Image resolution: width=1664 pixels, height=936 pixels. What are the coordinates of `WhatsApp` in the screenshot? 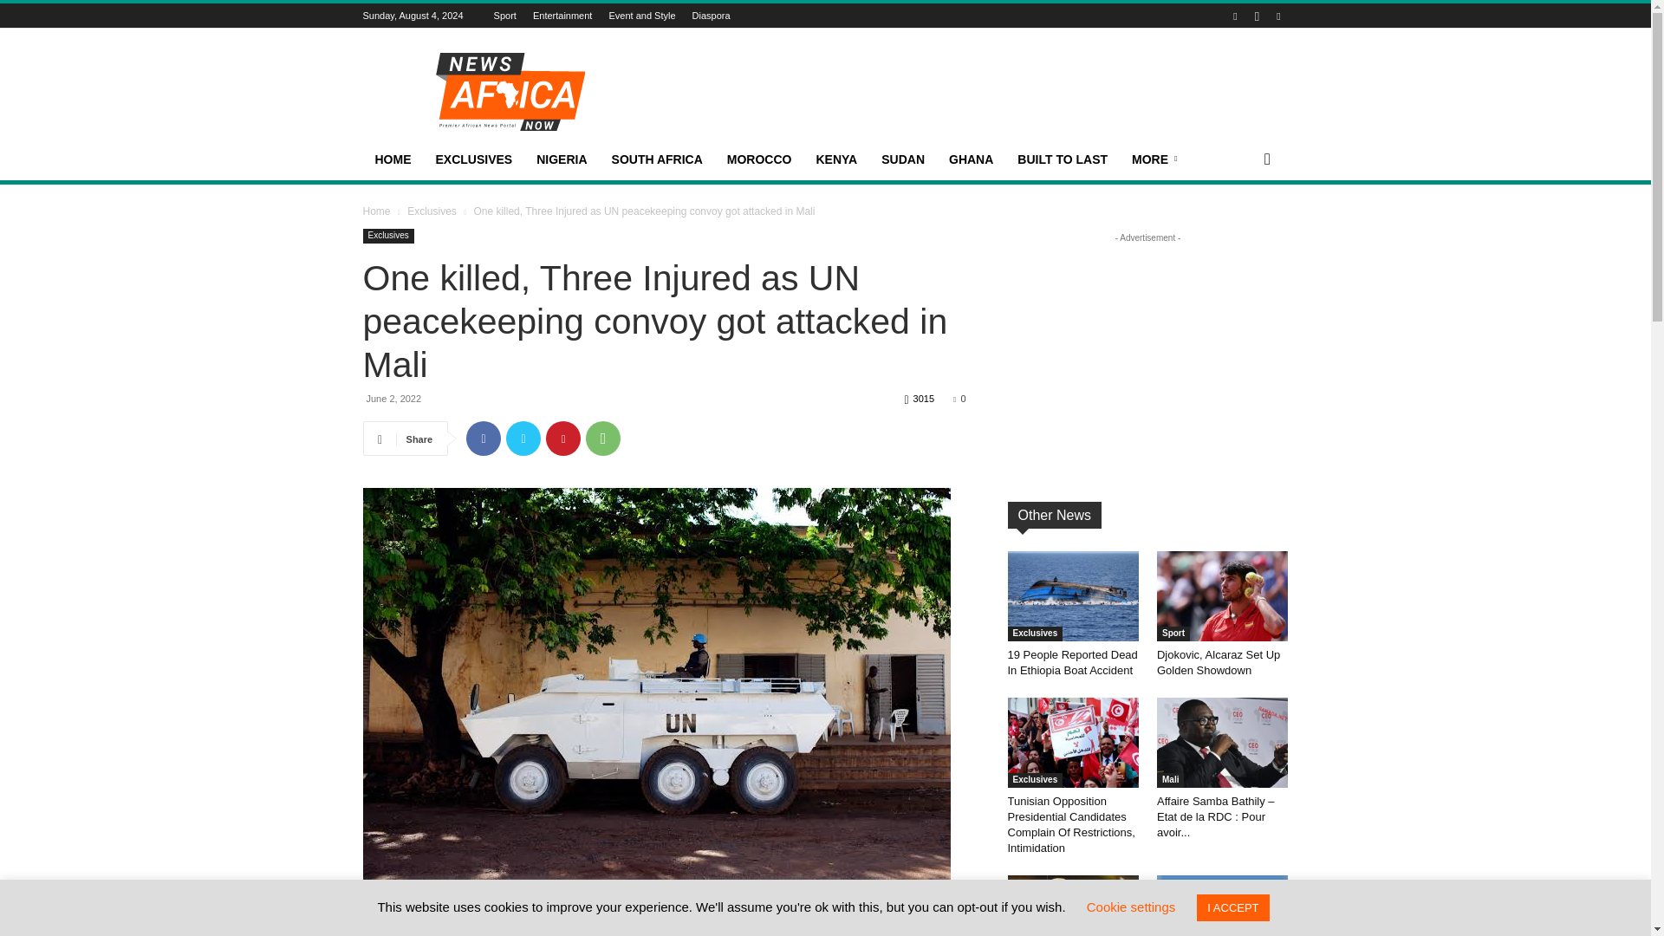 It's located at (603, 439).